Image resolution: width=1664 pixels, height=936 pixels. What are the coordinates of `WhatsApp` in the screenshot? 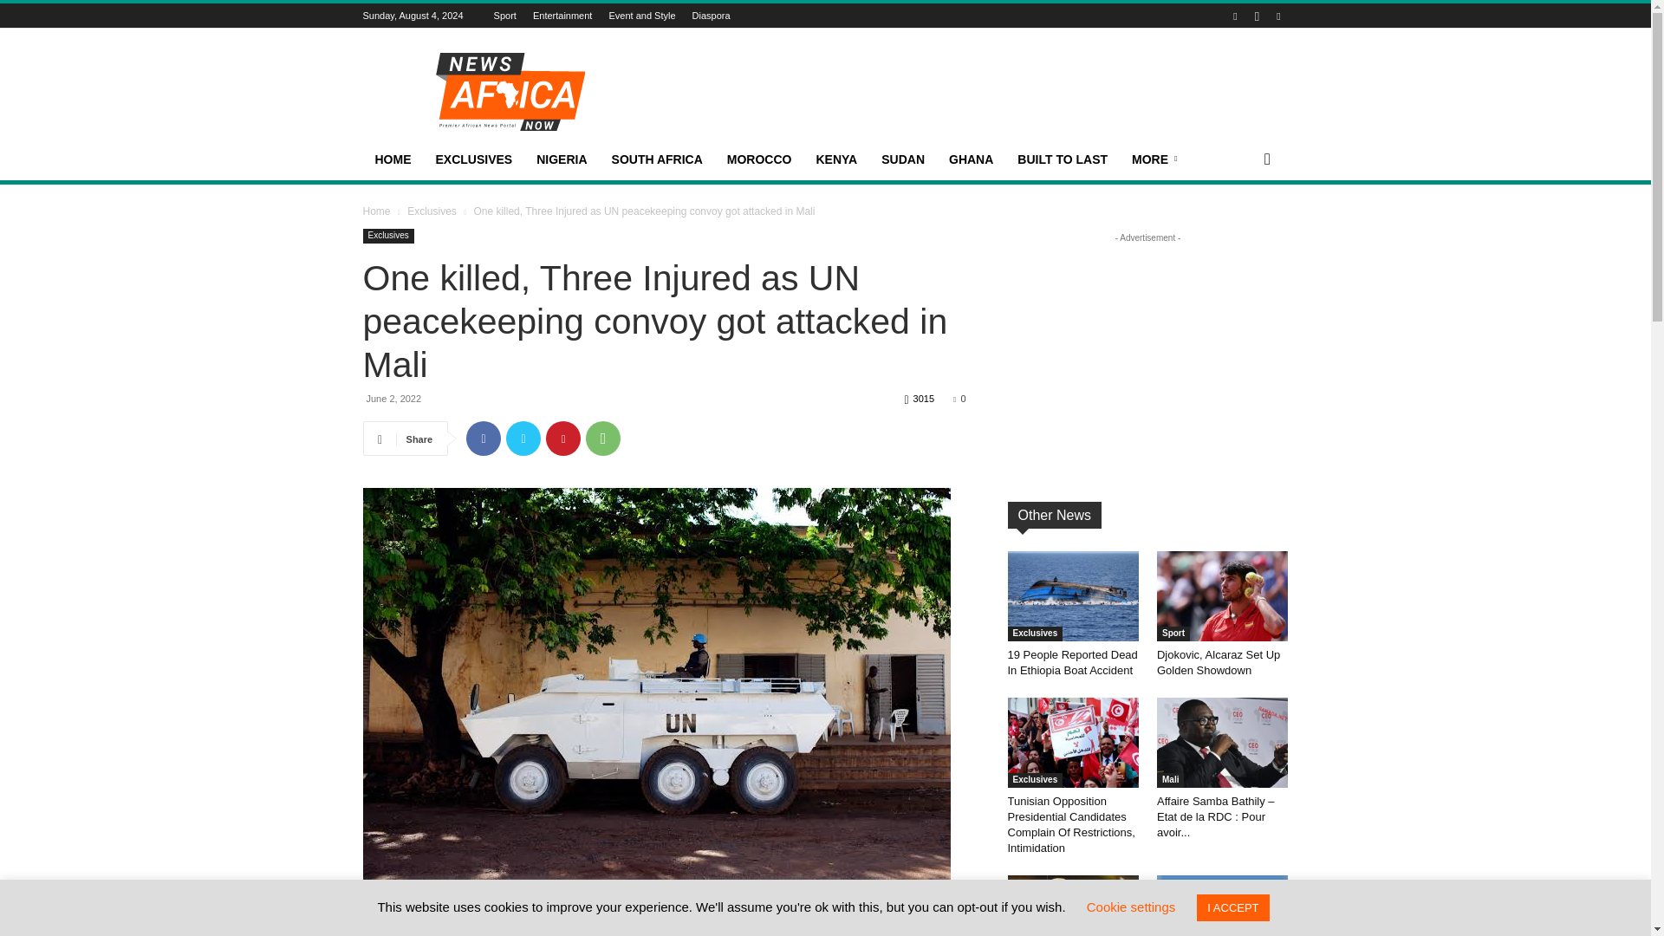 It's located at (603, 439).